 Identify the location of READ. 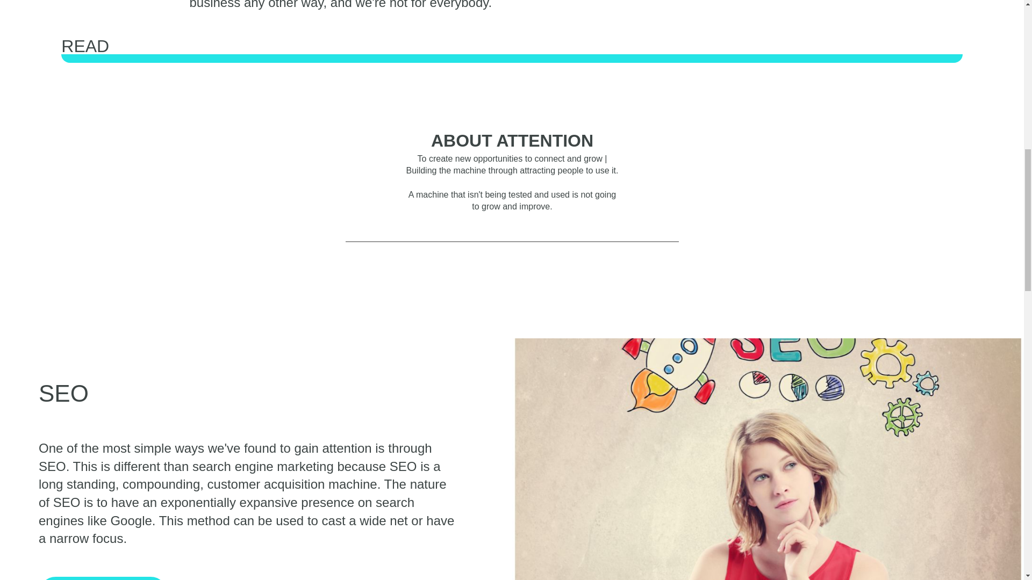
(511, 50).